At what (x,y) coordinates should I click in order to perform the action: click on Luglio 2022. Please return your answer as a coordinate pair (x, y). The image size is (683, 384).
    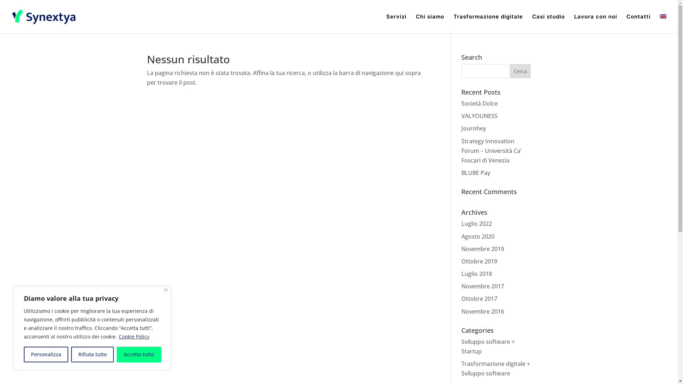
    Looking at the image, I should click on (477, 224).